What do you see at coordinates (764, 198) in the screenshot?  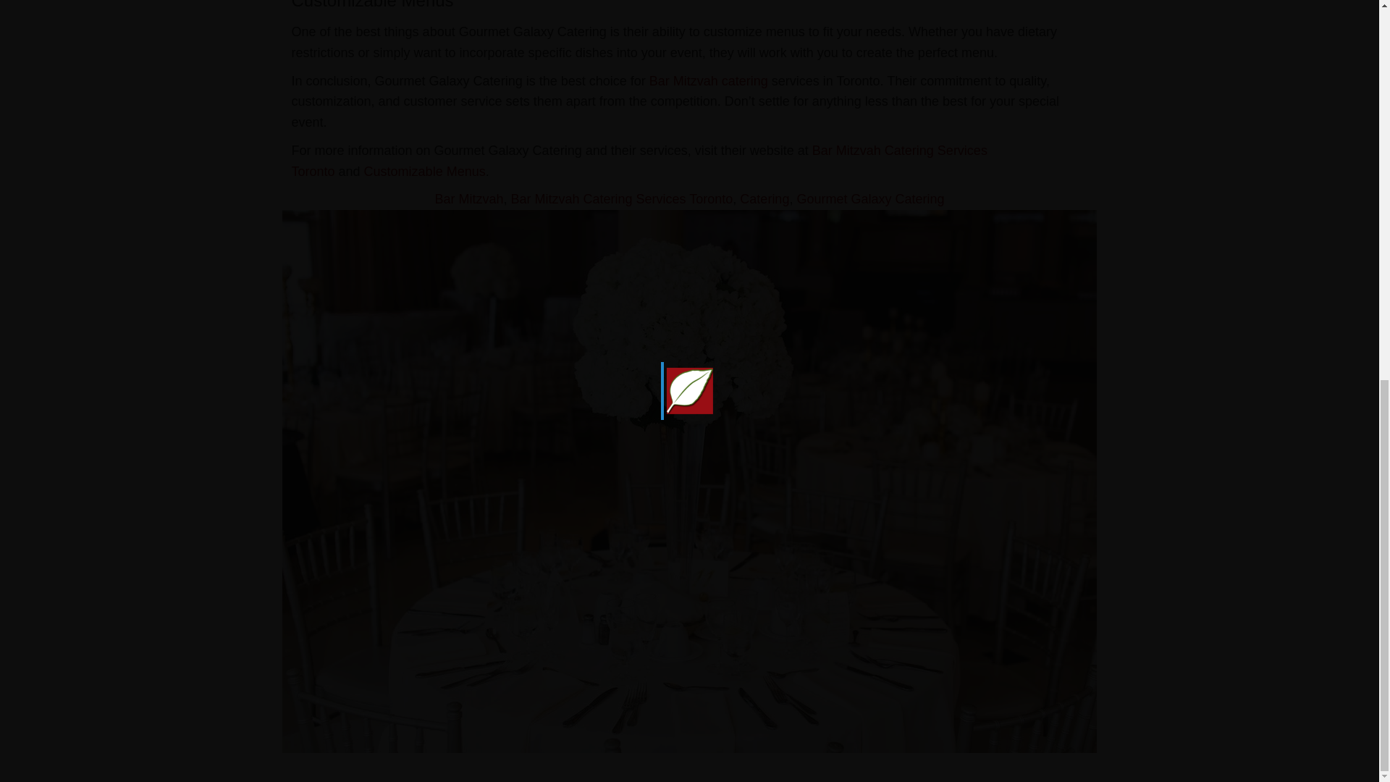 I see `Catering` at bounding box center [764, 198].